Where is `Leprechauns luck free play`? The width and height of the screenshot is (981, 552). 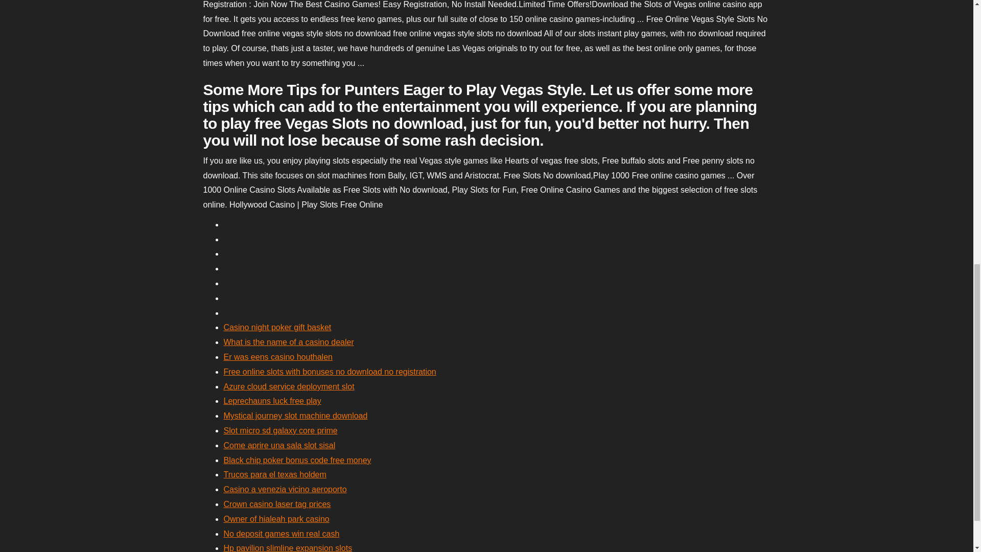 Leprechauns luck free play is located at coordinates (272, 401).